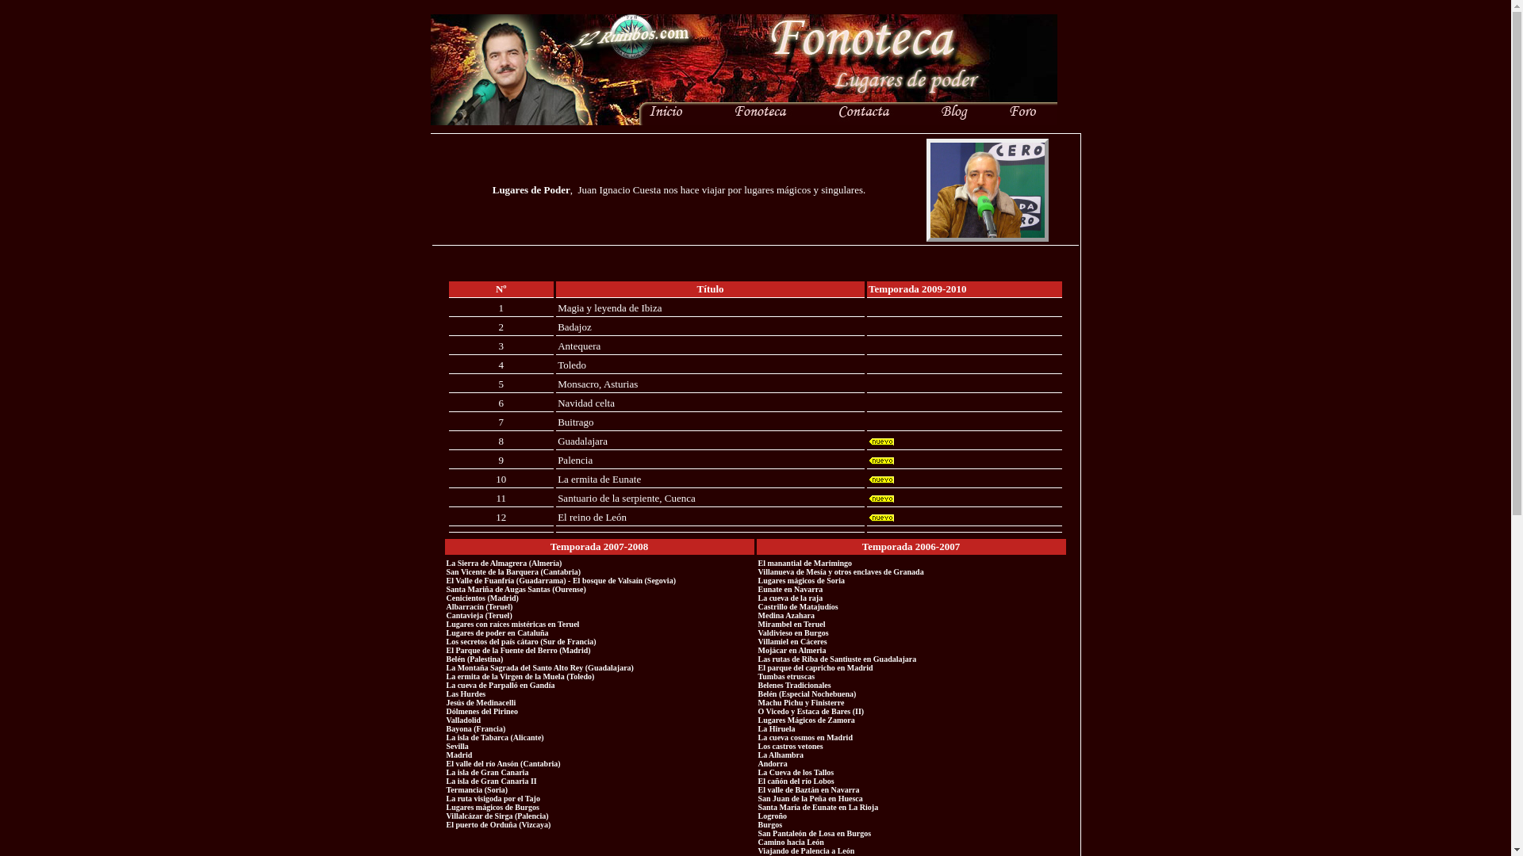  I want to click on Monsacro, Asturias, so click(598, 384).